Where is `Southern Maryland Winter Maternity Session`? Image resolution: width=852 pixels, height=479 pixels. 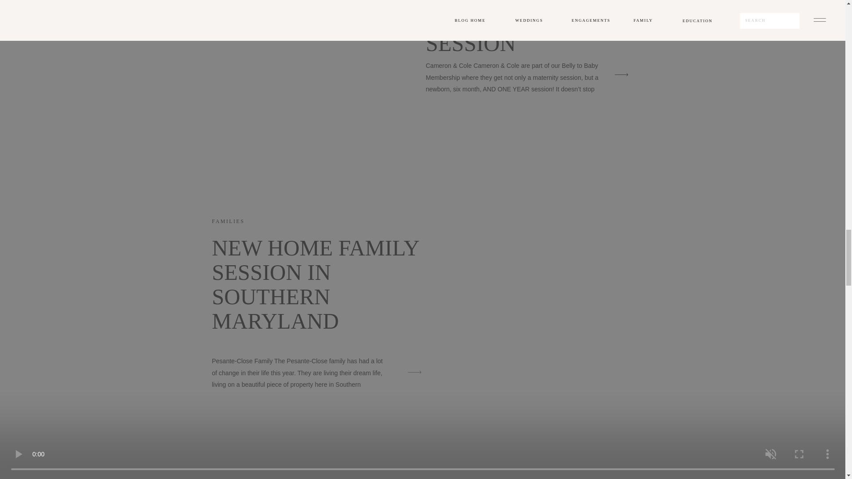
Southern Maryland Winter Maternity Session is located at coordinates (299, 64).